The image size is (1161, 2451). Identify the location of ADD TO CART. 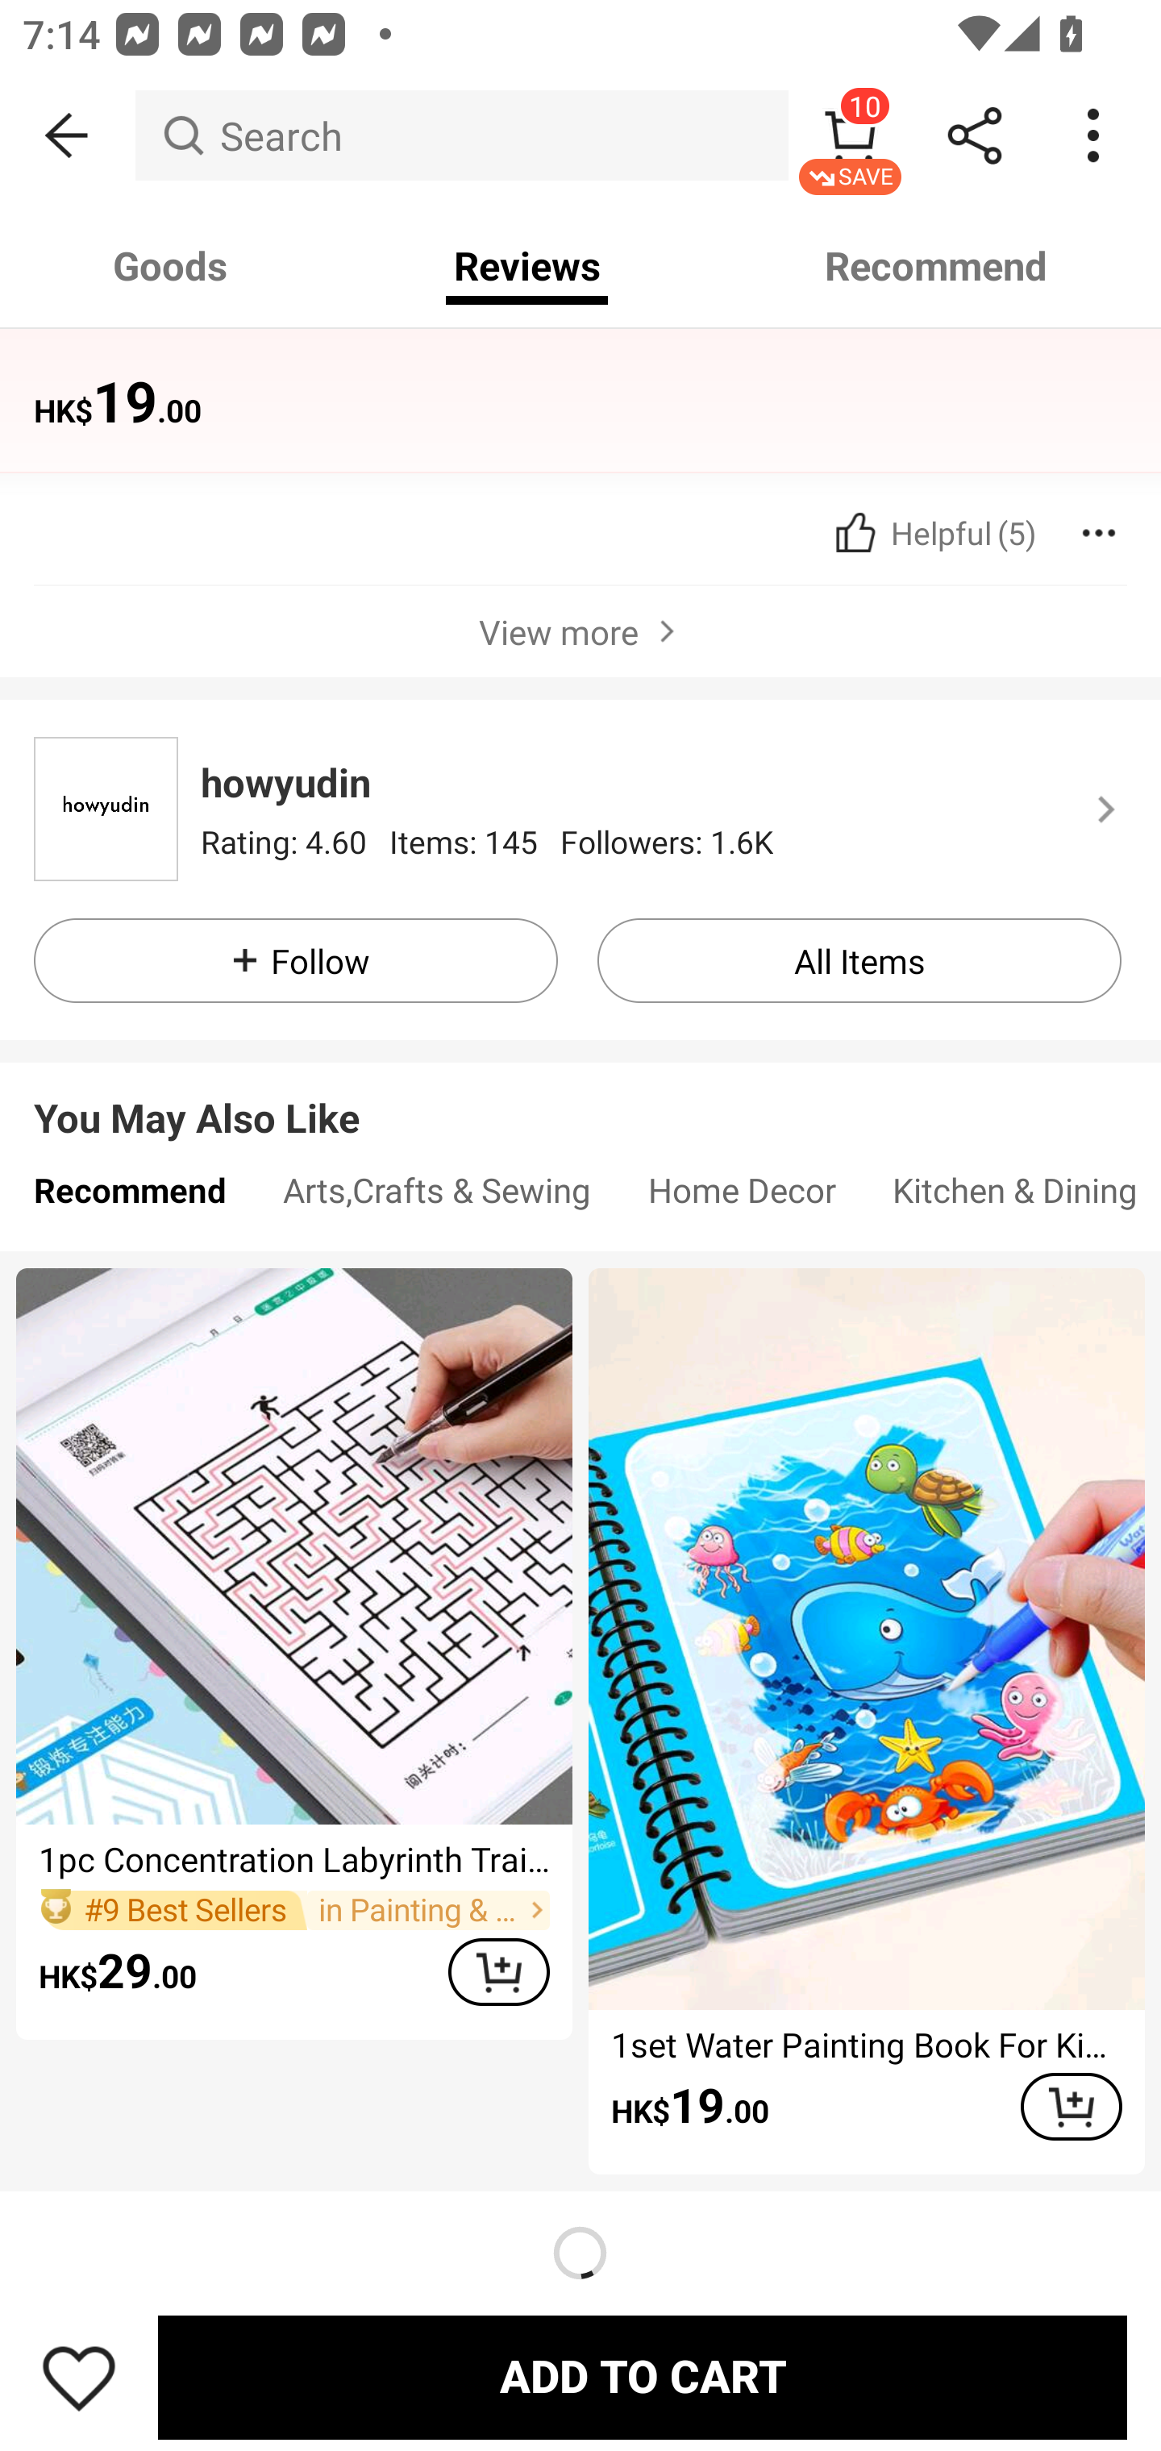
(1071, 2106).